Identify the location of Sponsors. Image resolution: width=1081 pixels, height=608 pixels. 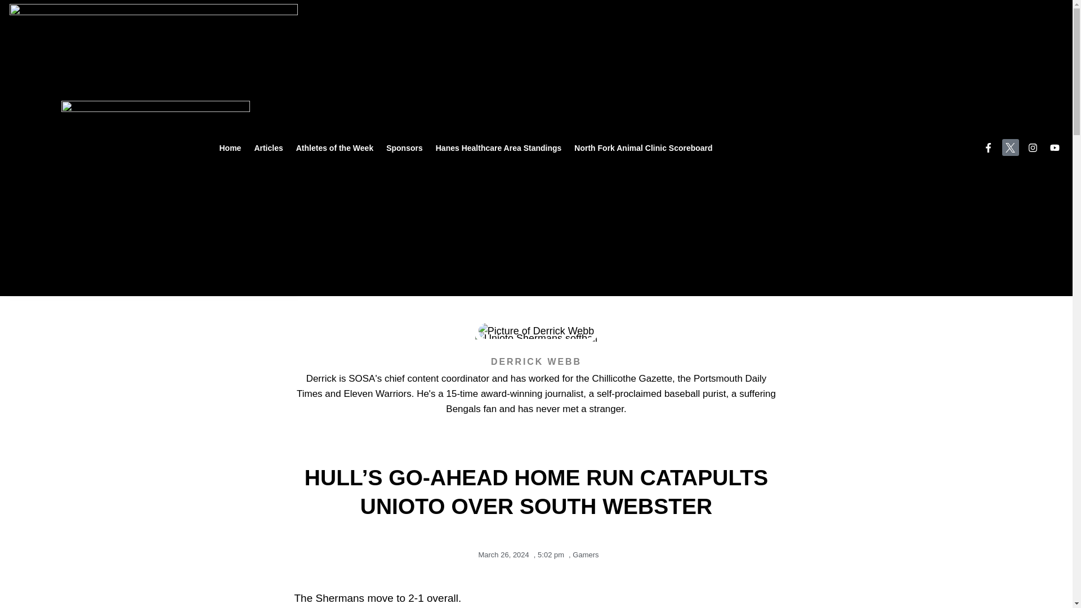
(404, 147).